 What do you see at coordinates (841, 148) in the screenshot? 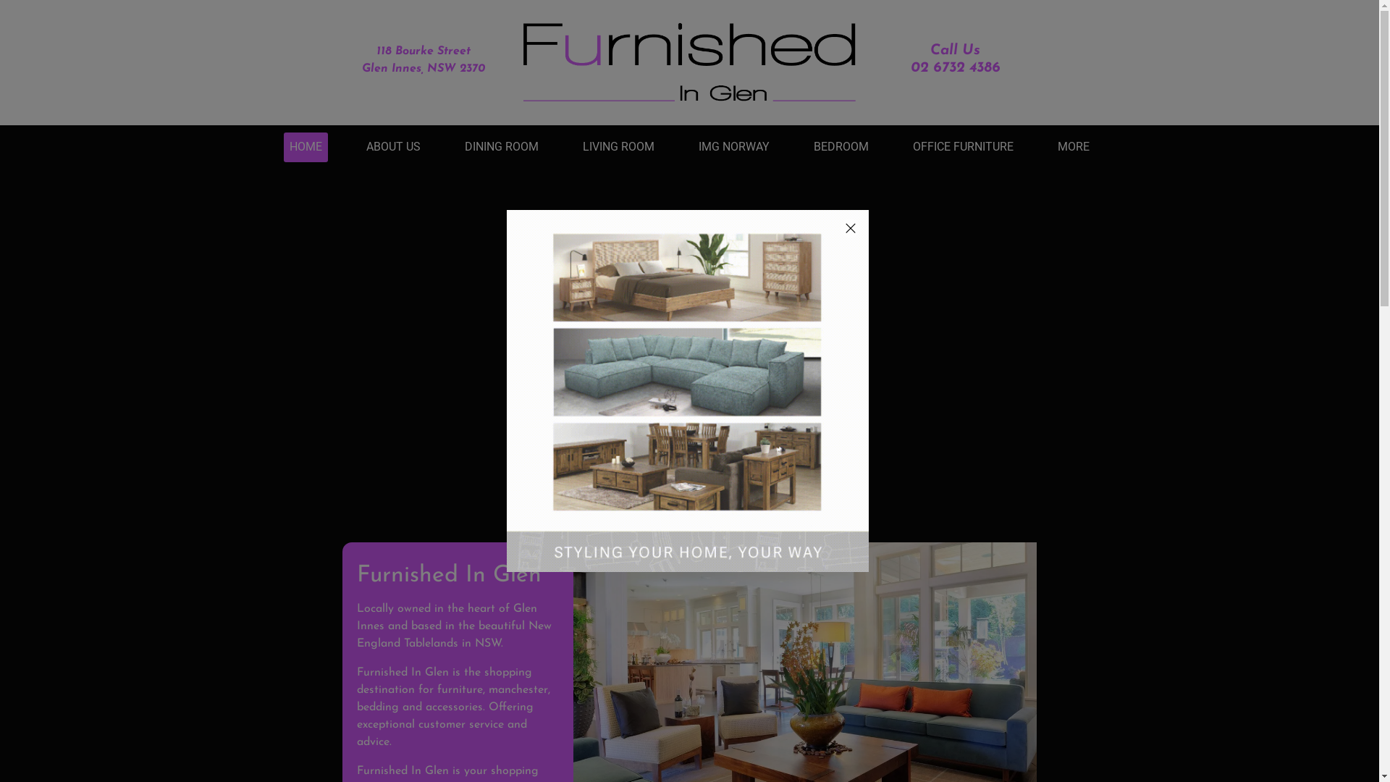
I see `BEDROOM` at bounding box center [841, 148].